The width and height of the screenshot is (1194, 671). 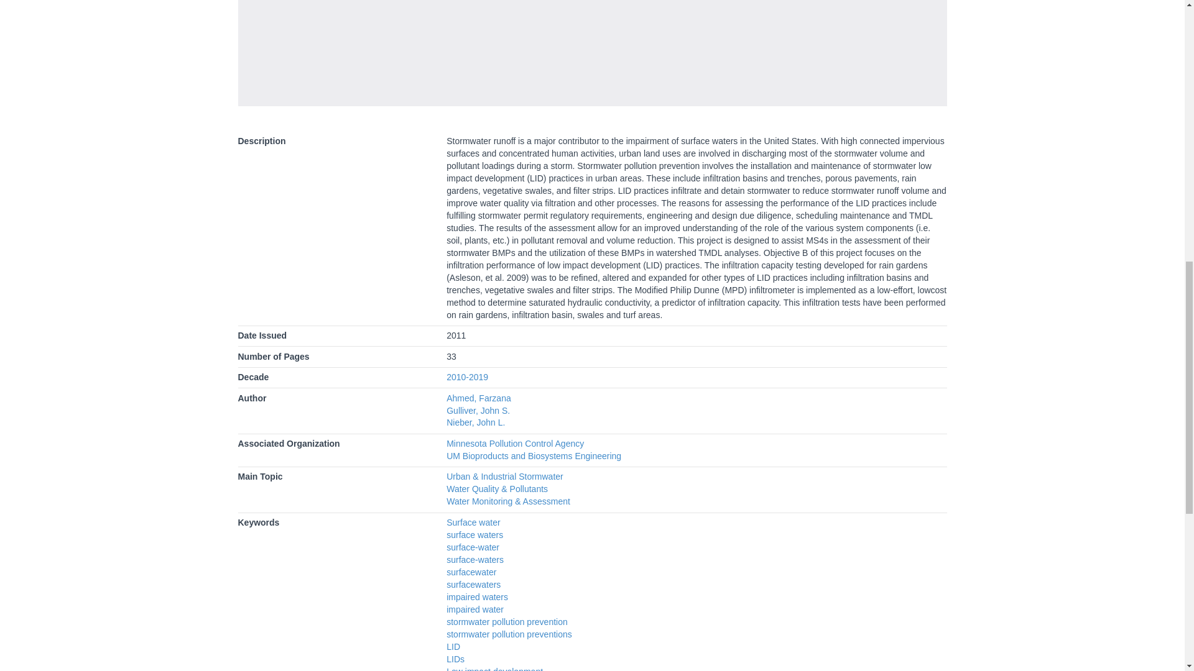 What do you see at coordinates (468, 377) in the screenshot?
I see `2010-2019` at bounding box center [468, 377].